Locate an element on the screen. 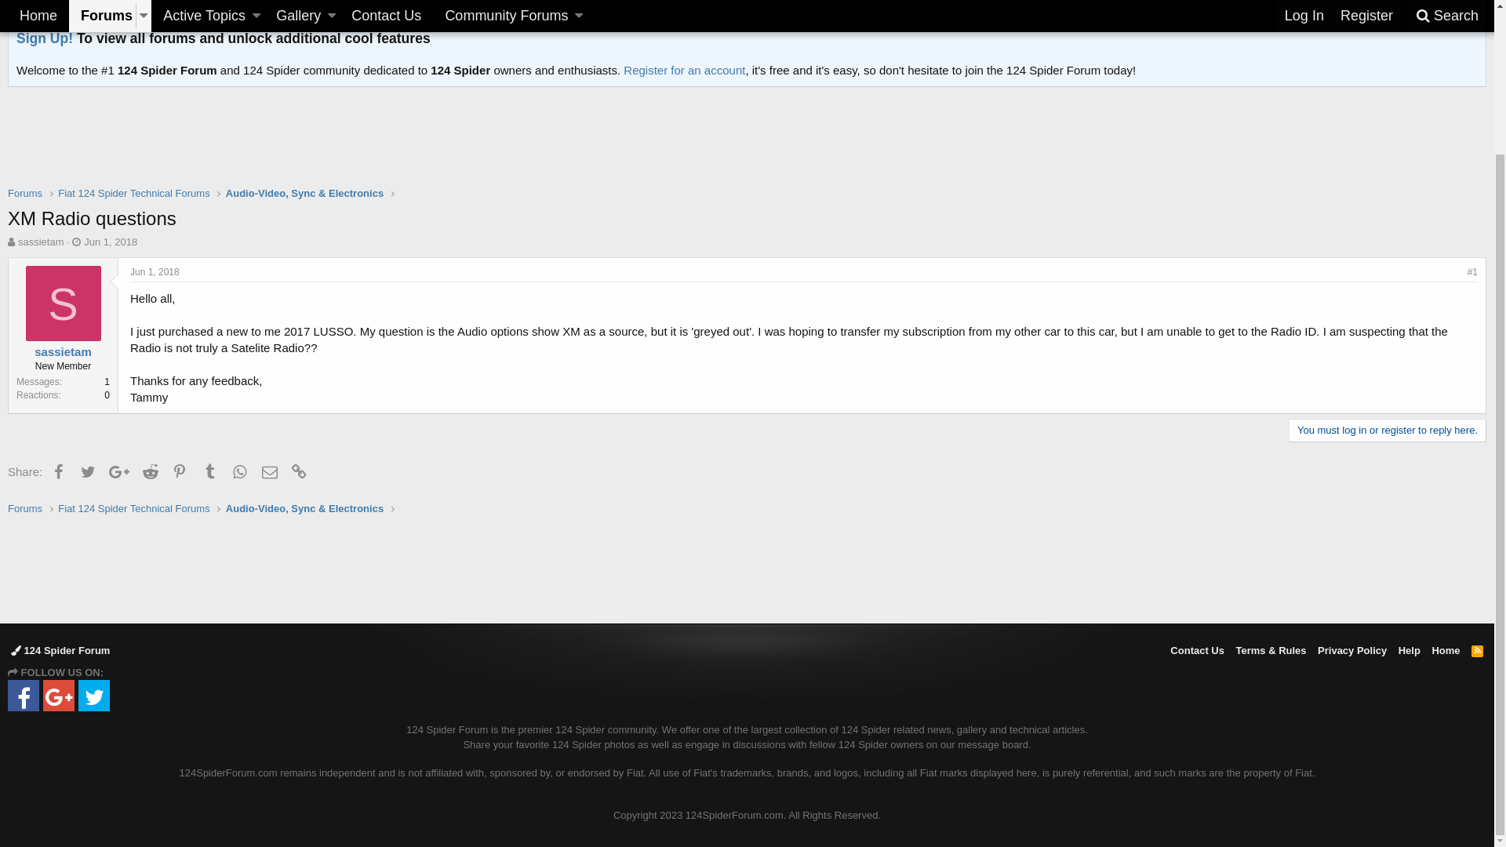 The height and width of the screenshot is (847, 1506). Thread starter is located at coordinates (11, 420).